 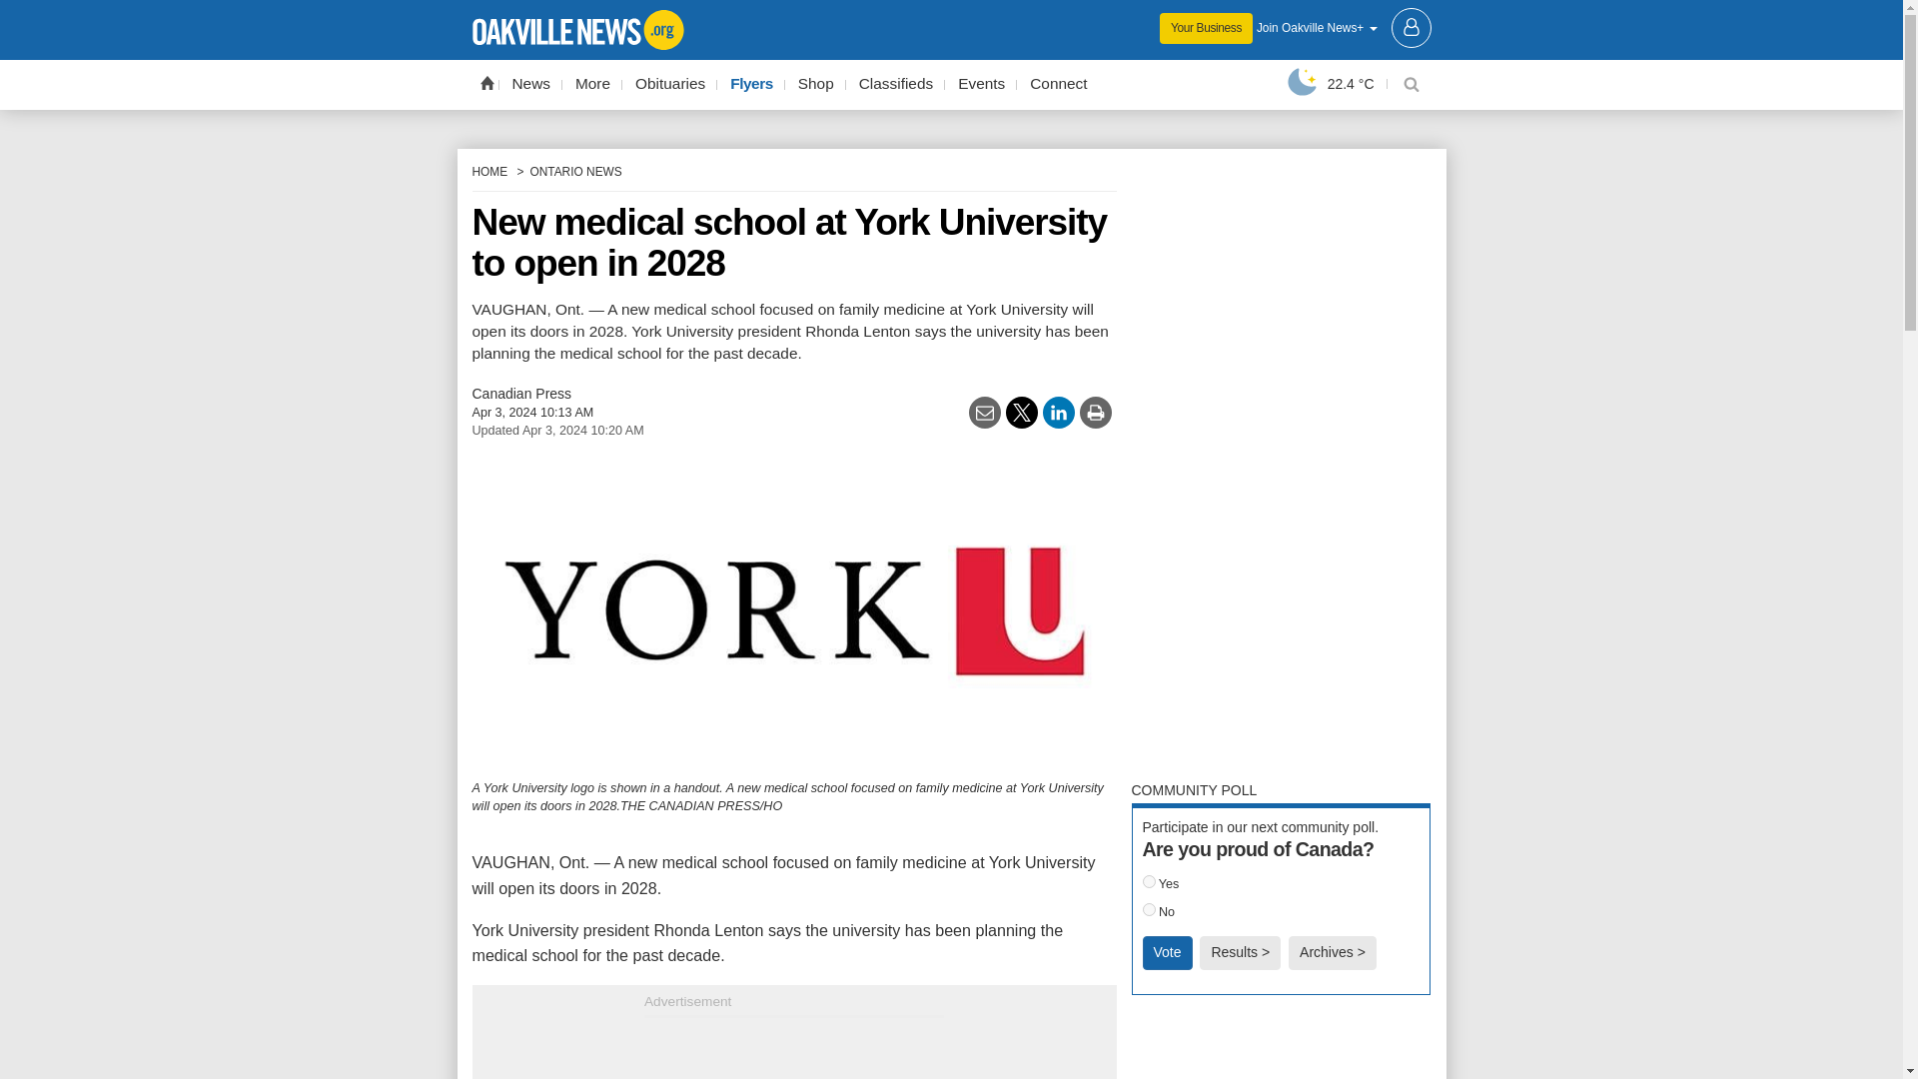 What do you see at coordinates (1281, 1047) in the screenshot?
I see `3rd party ad content` at bounding box center [1281, 1047].